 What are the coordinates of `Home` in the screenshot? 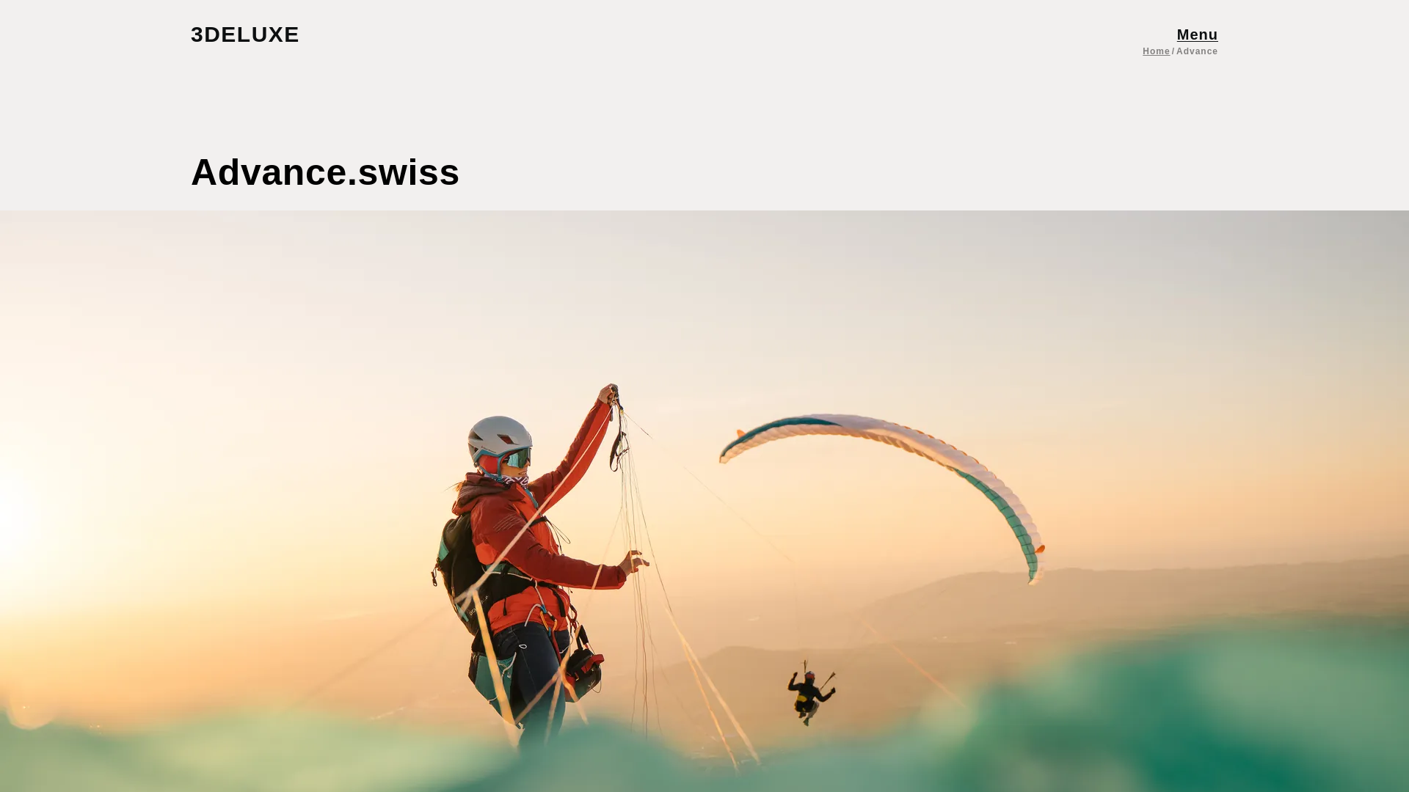 It's located at (1156, 51).